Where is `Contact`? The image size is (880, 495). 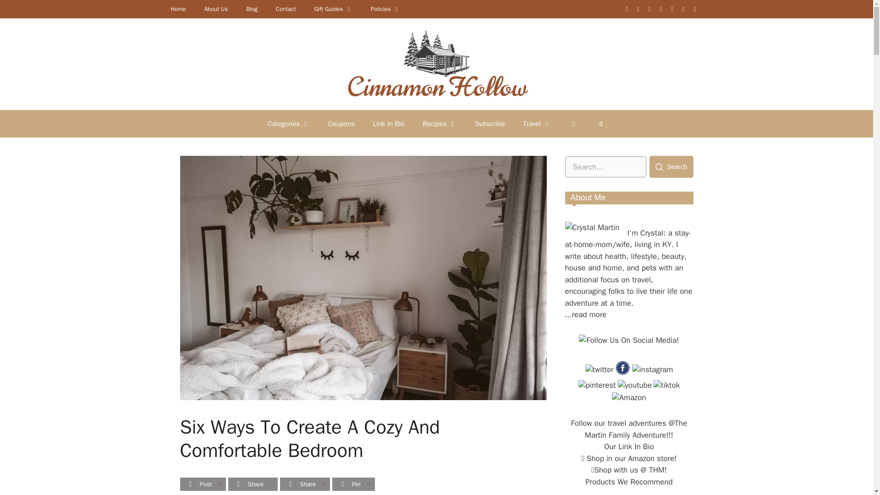
Contact is located at coordinates (286, 9).